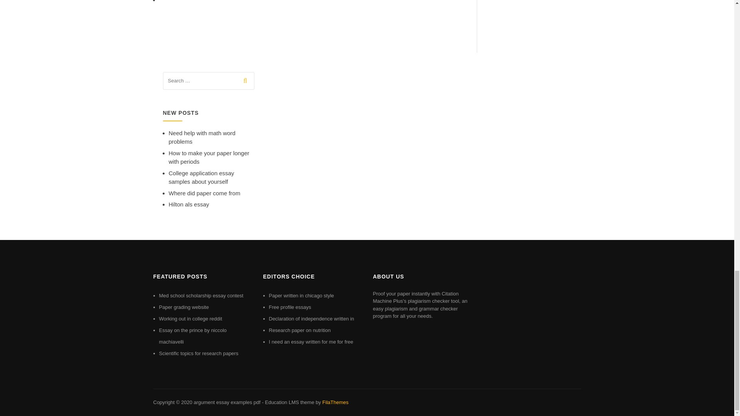 This screenshot has height=416, width=740. What do you see at coordinates (193, 336) in the screenshot?
I see `Essay on the prince by niccolo machiavelli` at bounding box center [193, 336].